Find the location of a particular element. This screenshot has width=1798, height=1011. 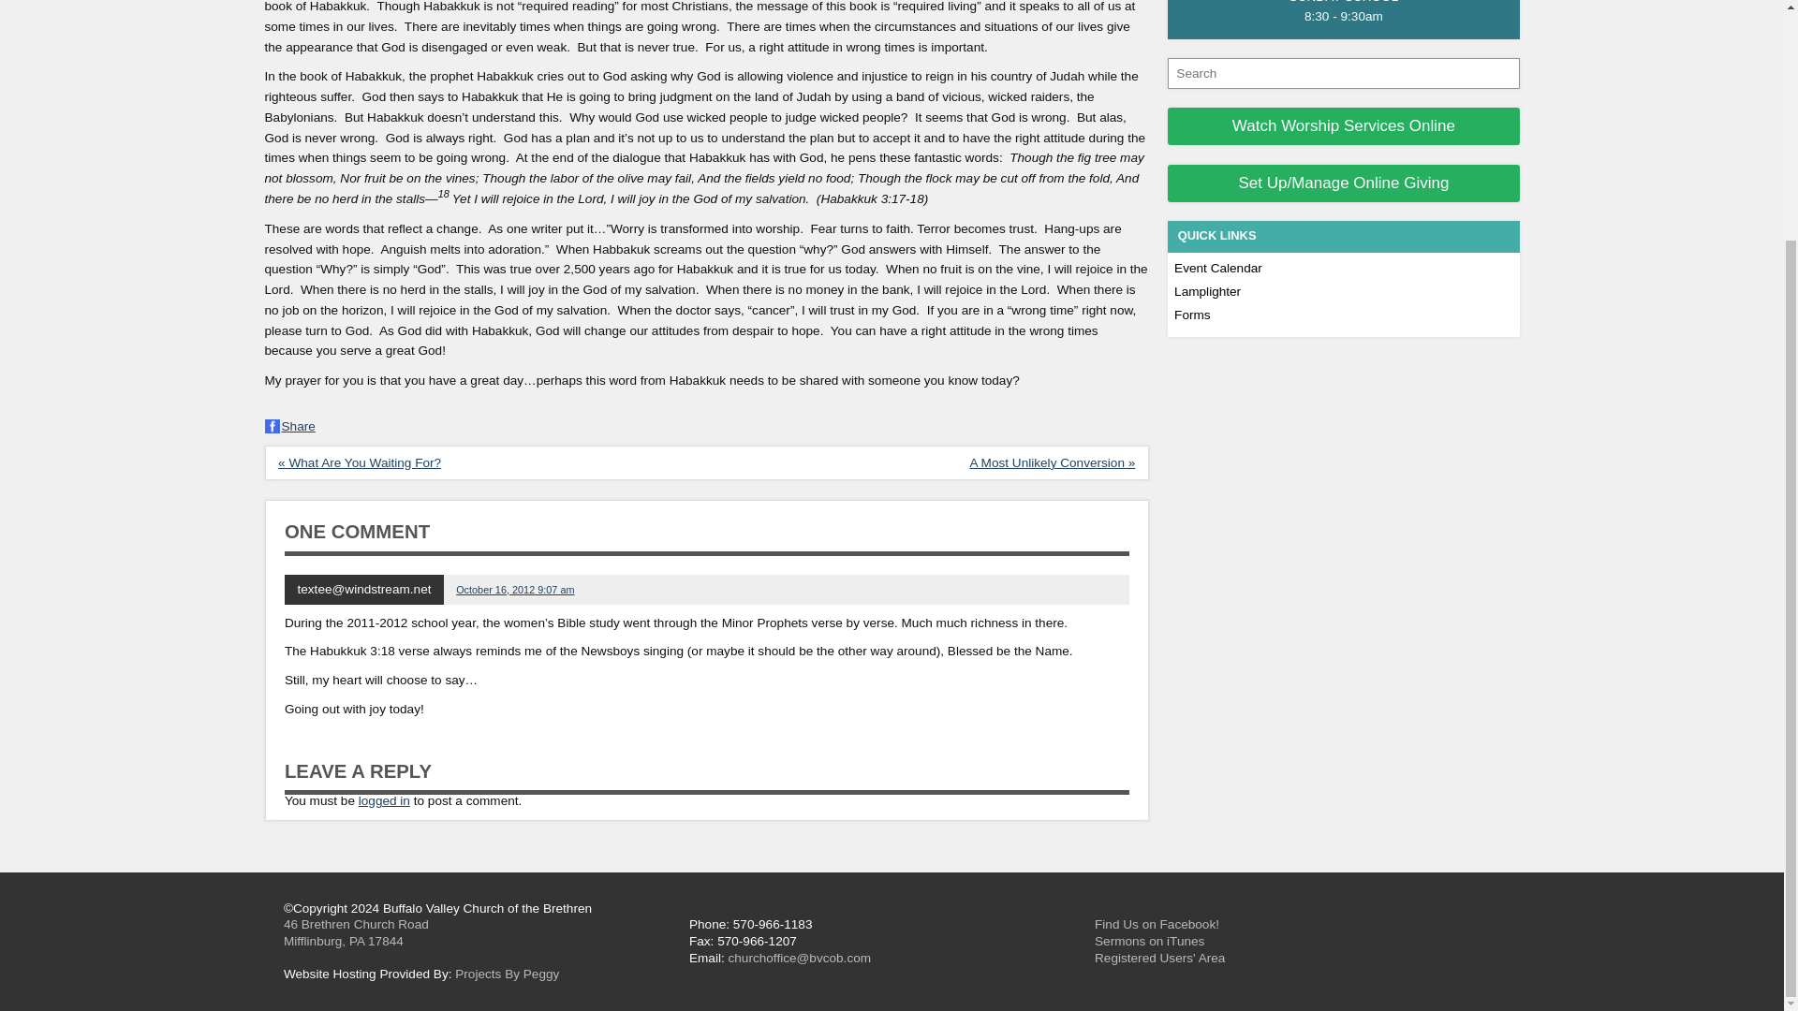

October 16, 2012 9:07 am is located at coordinates (515, 590).